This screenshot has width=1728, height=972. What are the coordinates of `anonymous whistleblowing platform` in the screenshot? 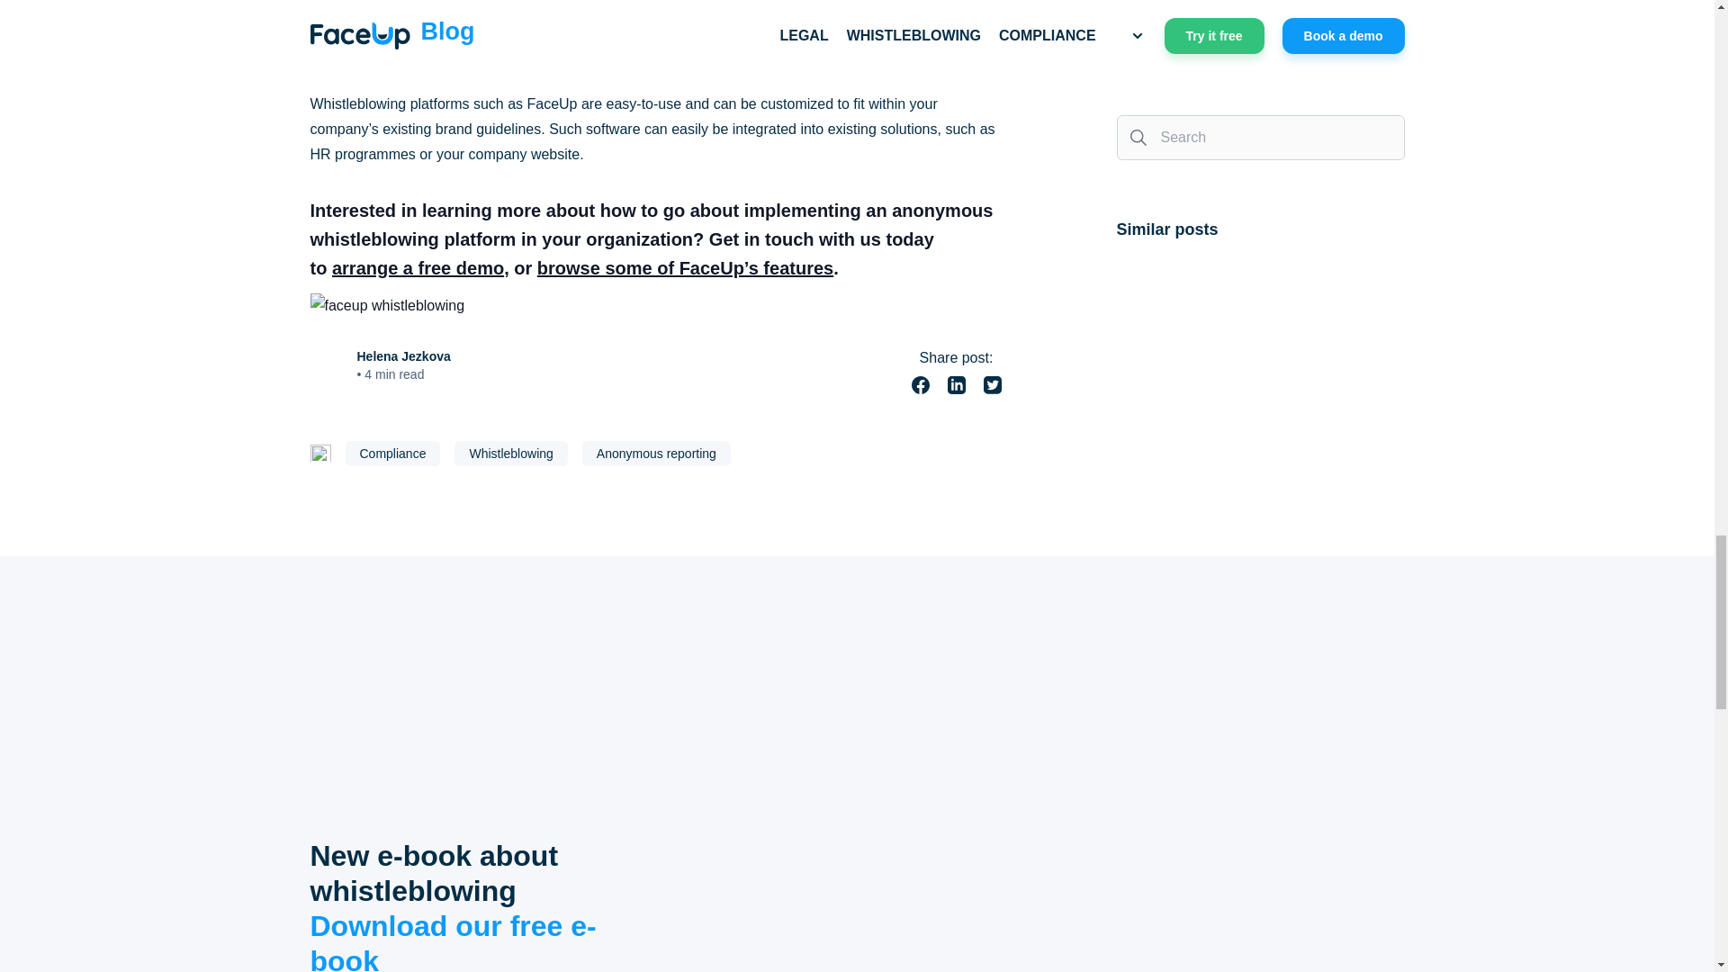 It's located at (650, 224).